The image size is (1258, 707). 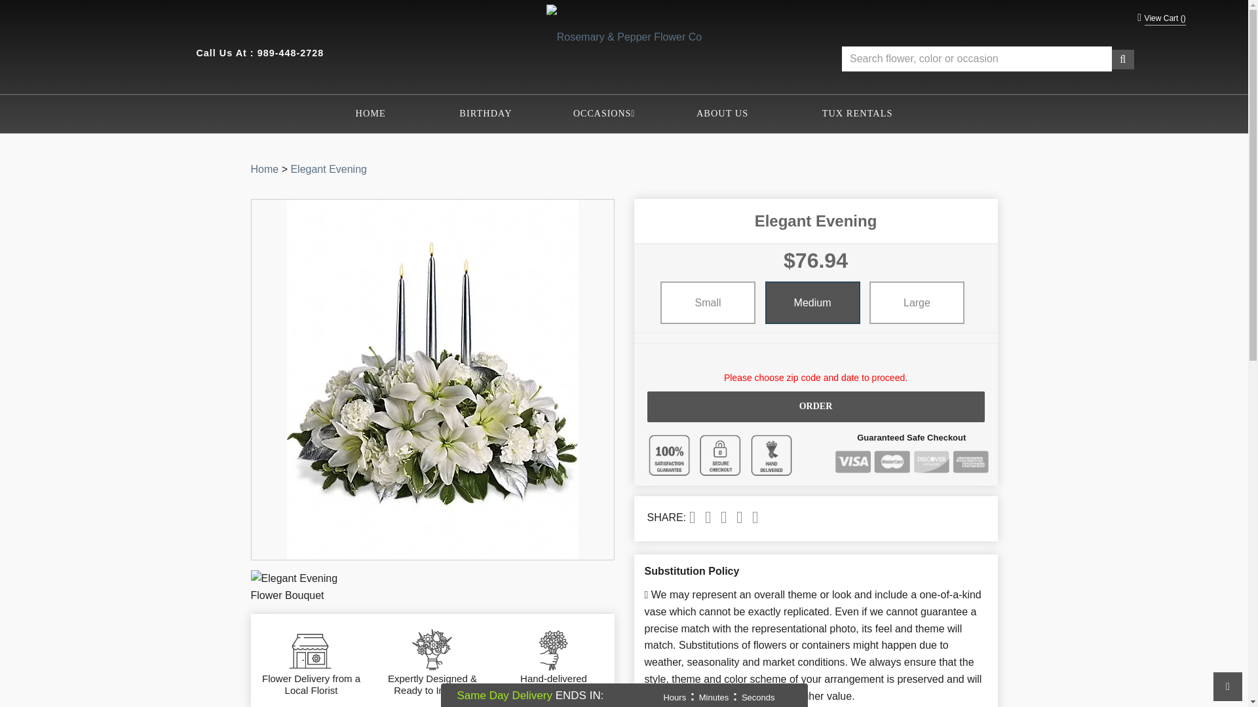 What do you see at coordinates (857, 113) in the screenshot?
I see `TUX RENTALS` at bounding box center [857, 113].